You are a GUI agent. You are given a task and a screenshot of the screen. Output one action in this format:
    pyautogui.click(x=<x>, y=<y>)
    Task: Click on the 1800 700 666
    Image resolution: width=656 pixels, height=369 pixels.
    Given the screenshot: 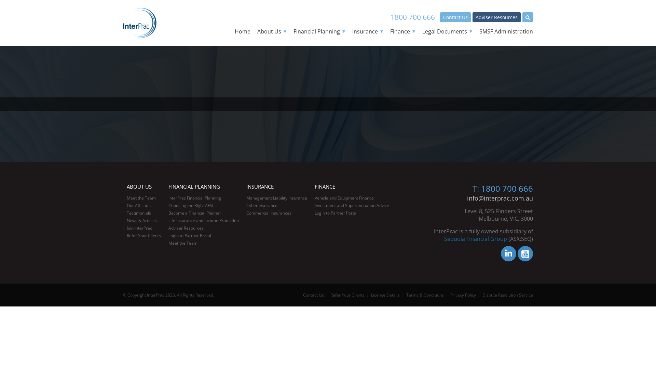 What is the action you would take?
    pyautogui.click(x=413, y=17)
    